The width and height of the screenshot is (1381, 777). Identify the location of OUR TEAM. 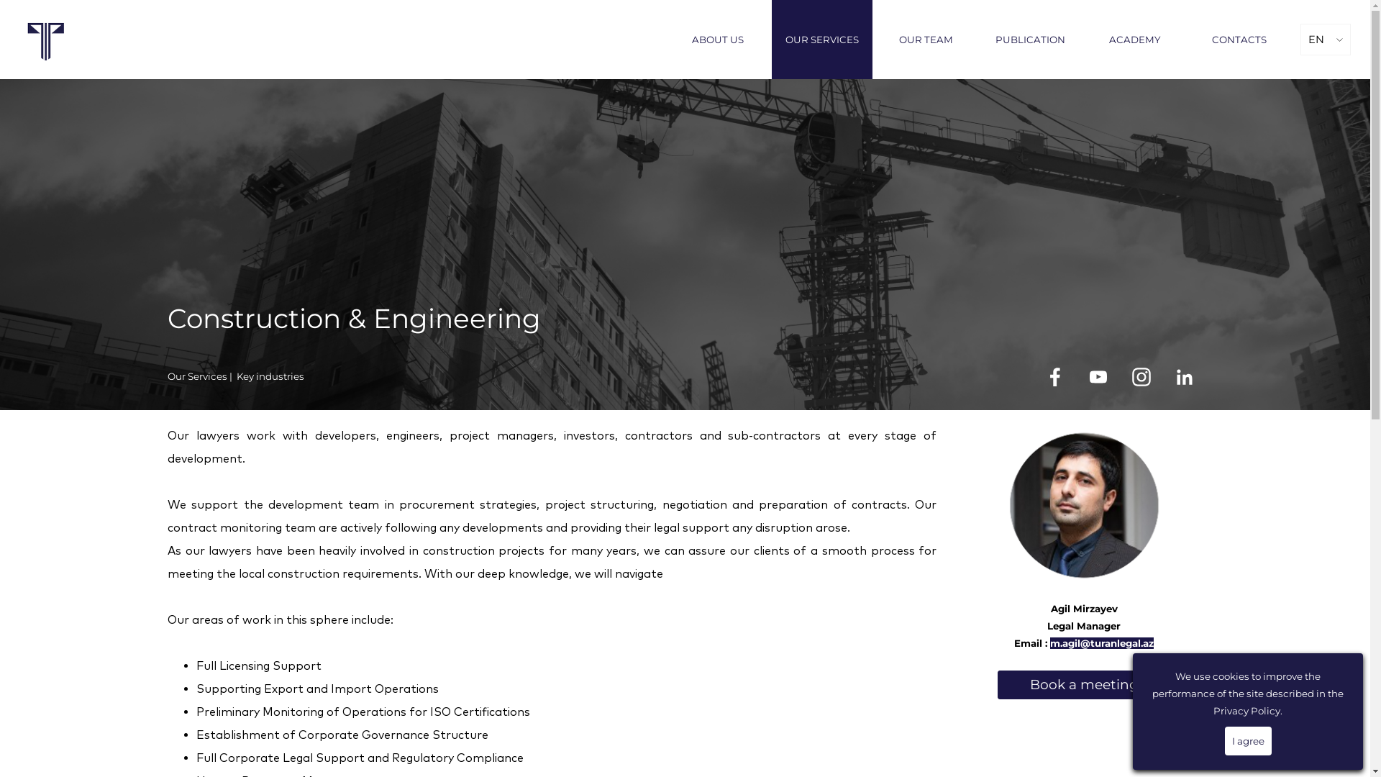
(926, 40).